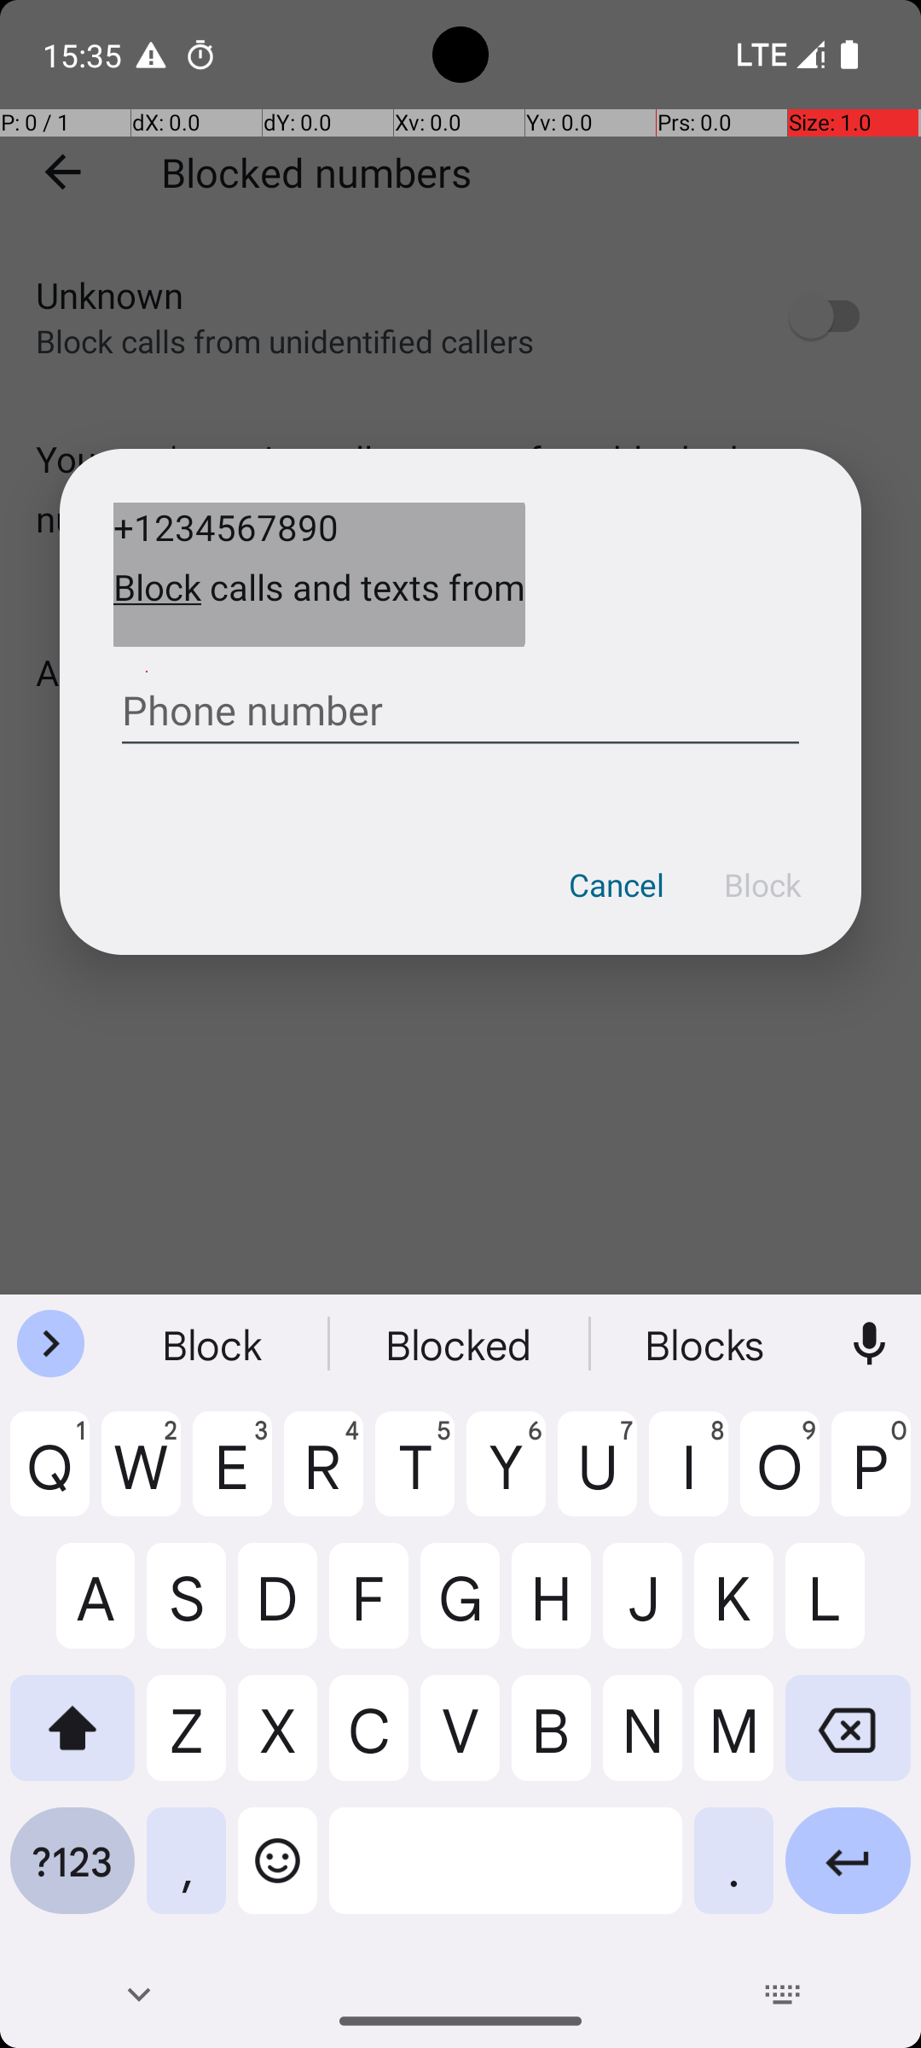 The width and height of the screenshot is (921, 2048). Describe the element at coordinates (733, 1874) in the screenshot. I see `.` at that location.